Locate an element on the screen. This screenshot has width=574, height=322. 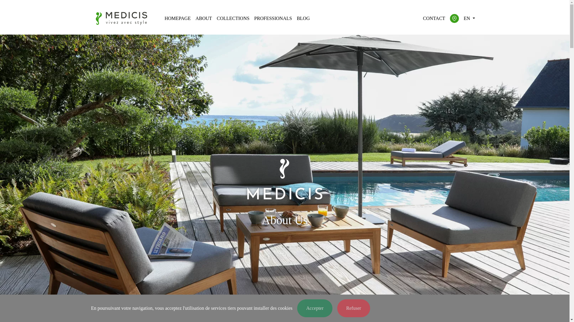
Collections is located at coordinates (233, 18).